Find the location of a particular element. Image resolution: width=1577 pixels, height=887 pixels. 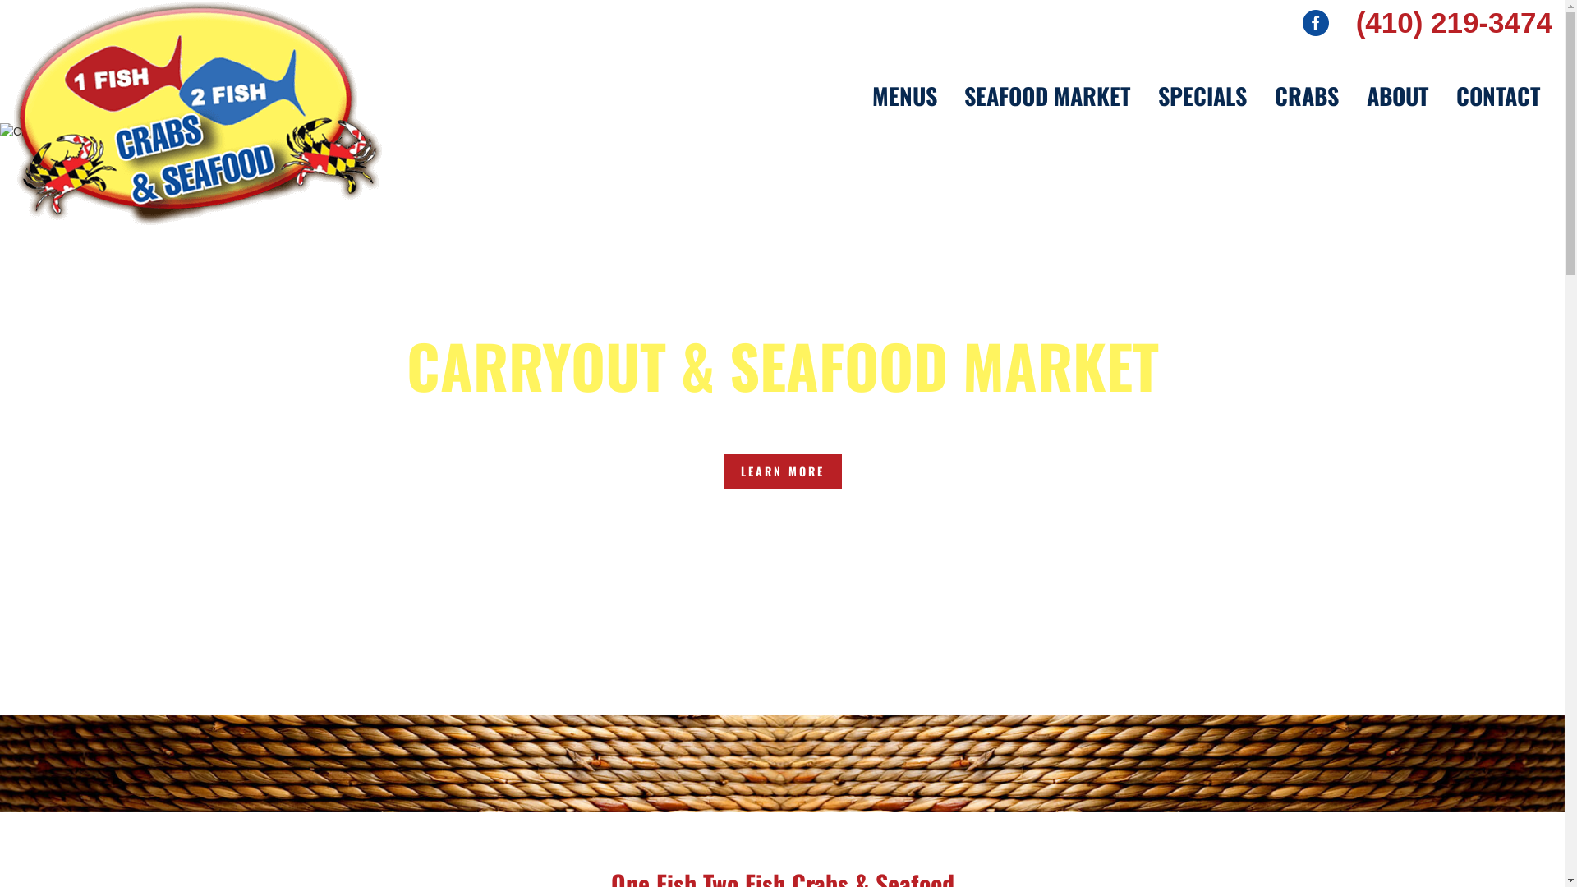

MENUS is located at coordinates (905, 96).